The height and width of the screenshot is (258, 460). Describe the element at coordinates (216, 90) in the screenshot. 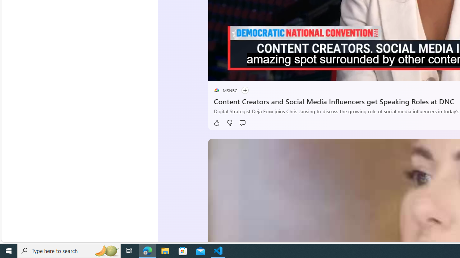

I see `placeholder` at that location.